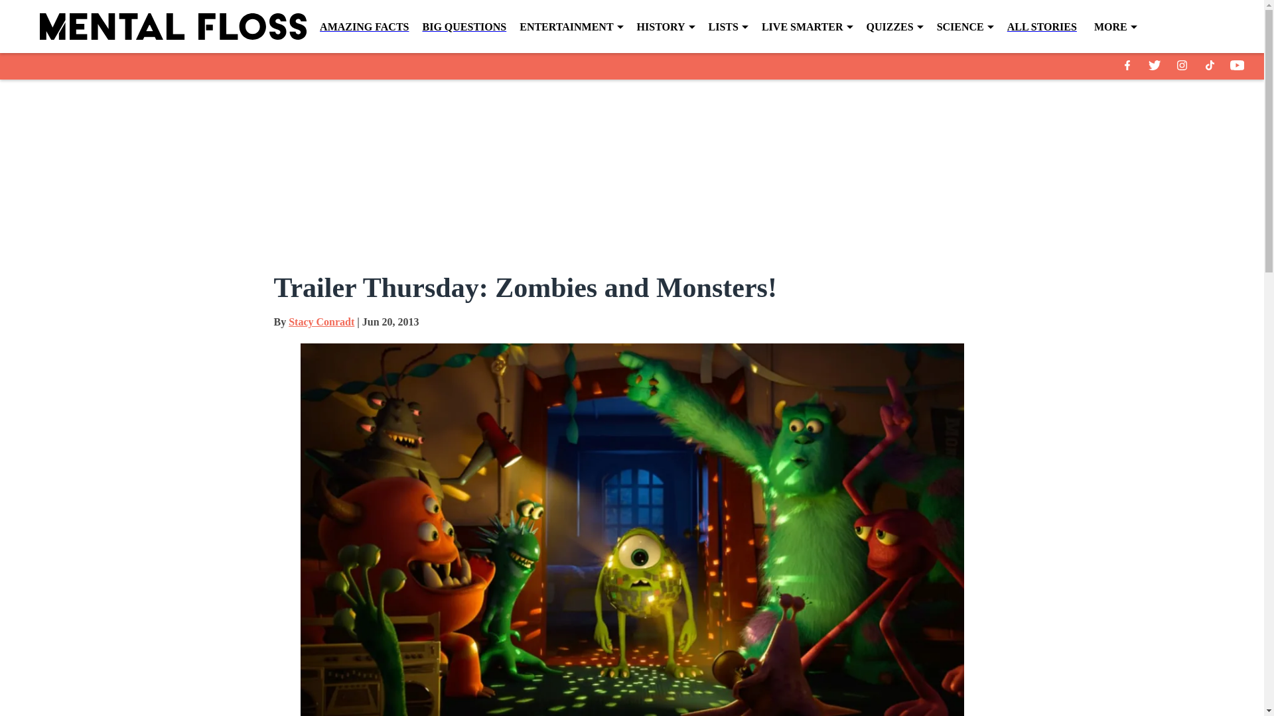  I want to click on BIG QUESTIONS, so click(463, 27).